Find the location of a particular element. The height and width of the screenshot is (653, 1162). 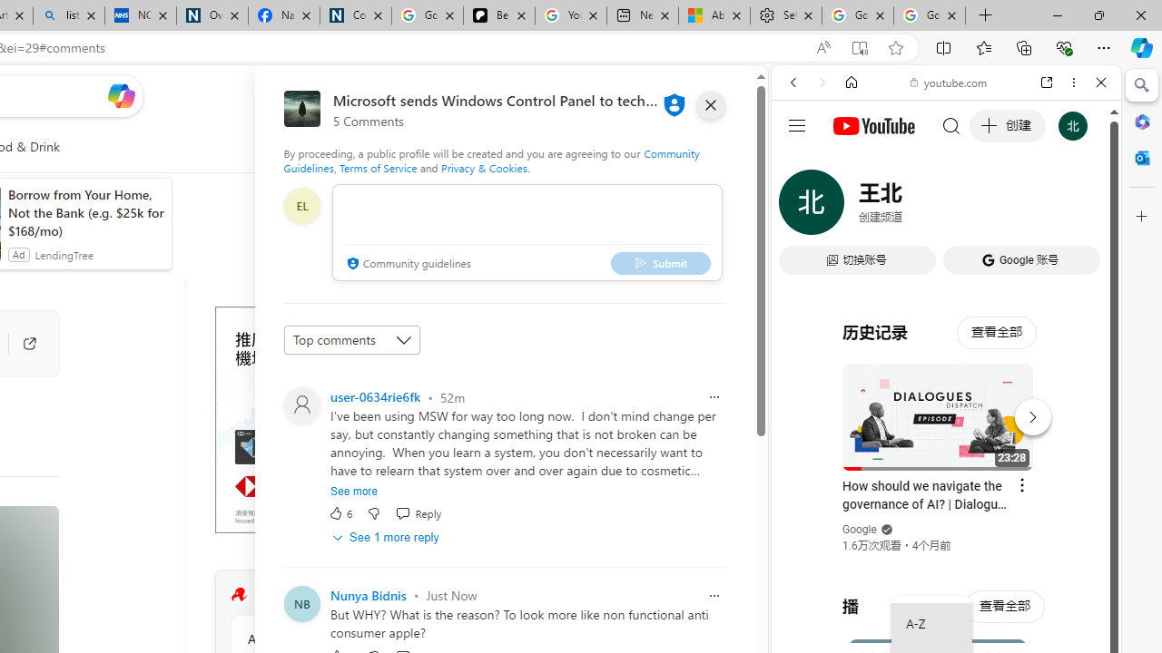

WEB   is located at coordinates (801, 207).